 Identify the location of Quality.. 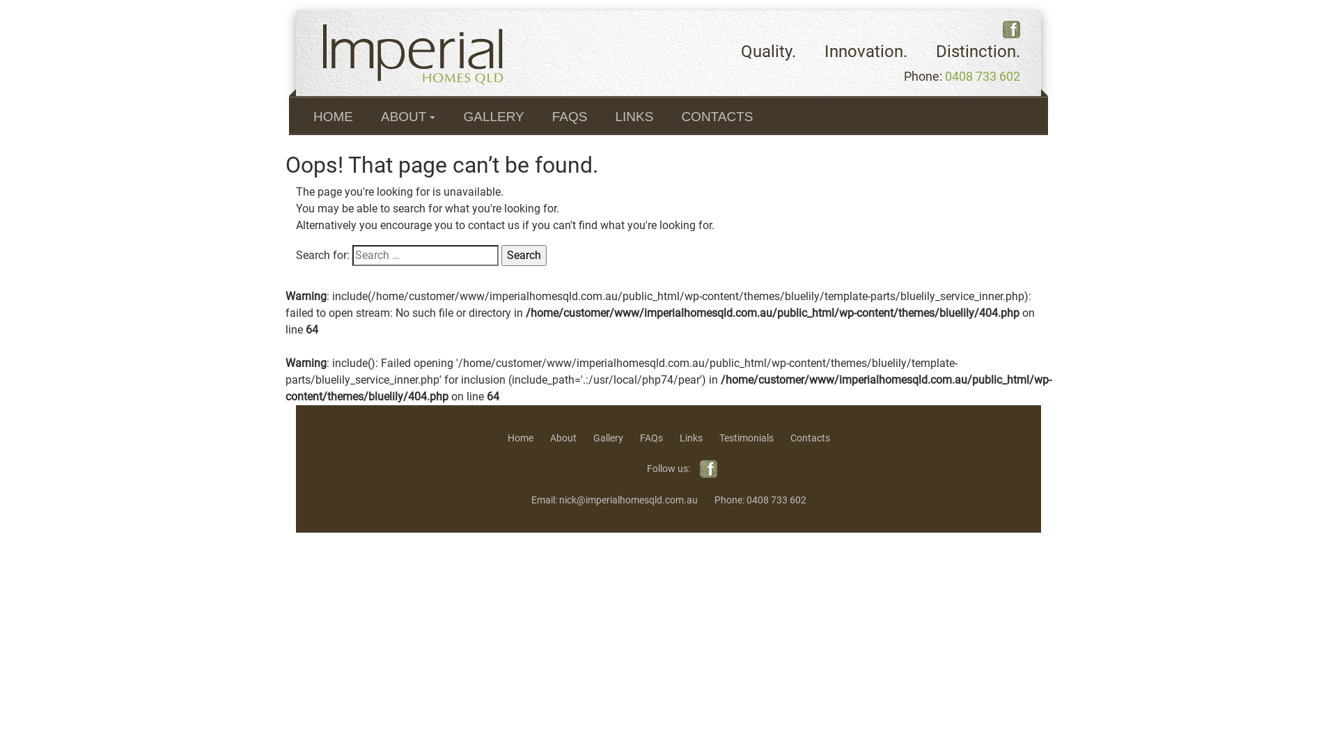
(769, 52).